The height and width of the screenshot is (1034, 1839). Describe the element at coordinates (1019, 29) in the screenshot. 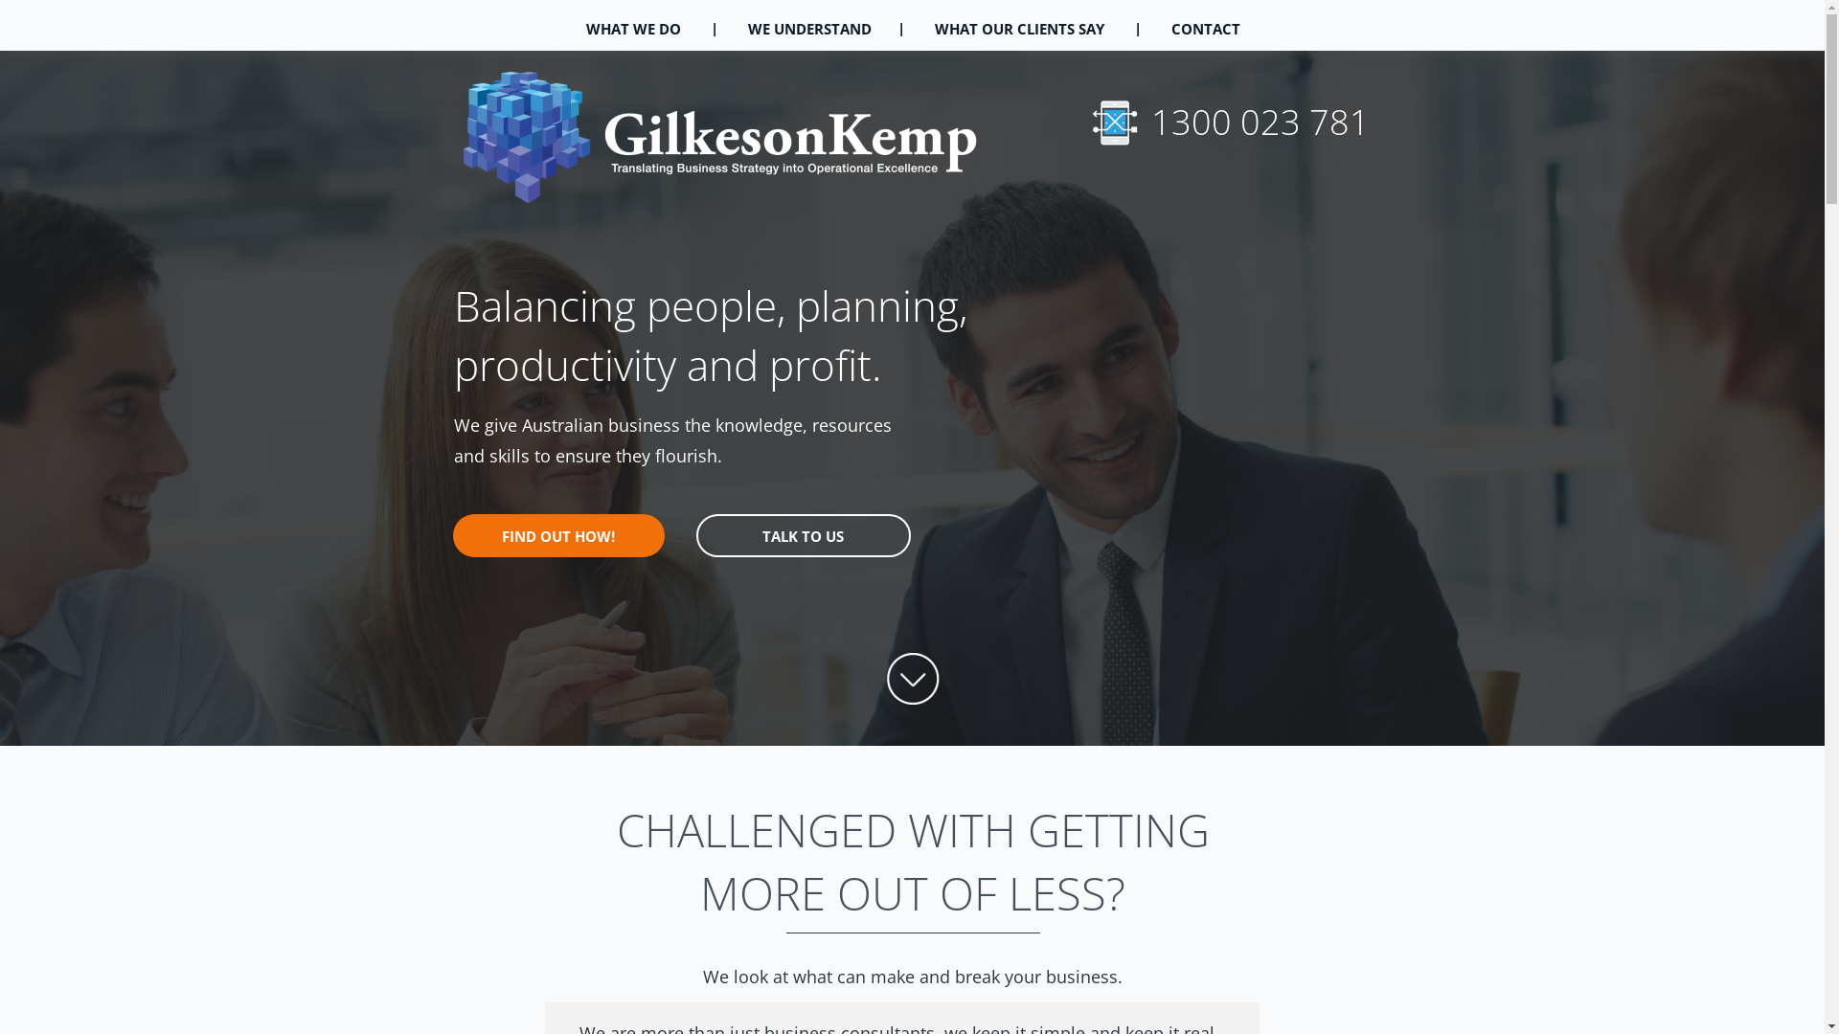

I see `WHAT OUR CLIENTS SAY` at that location.